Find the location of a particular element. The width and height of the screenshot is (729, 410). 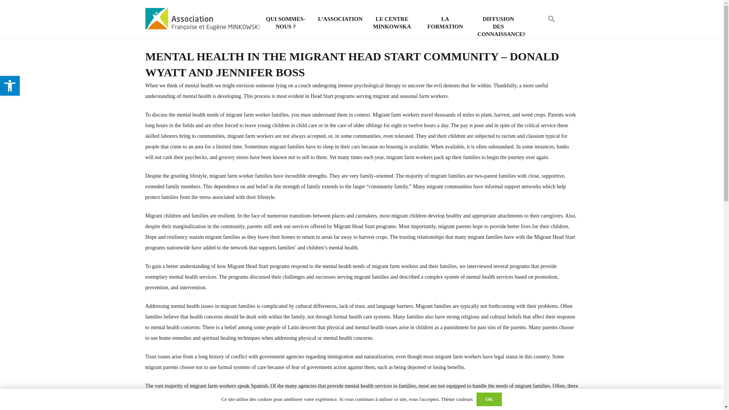

QUI SOMMES-NOUS ? is located at coordinates (285, 22).